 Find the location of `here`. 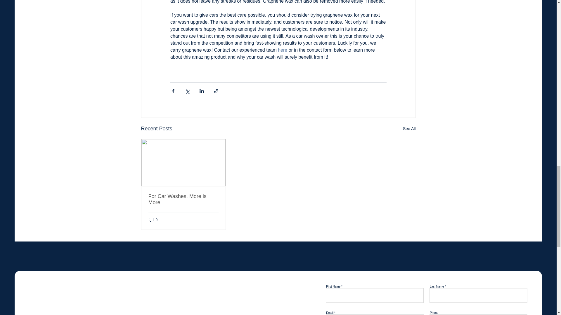

here is located at coordinates (282, 50).